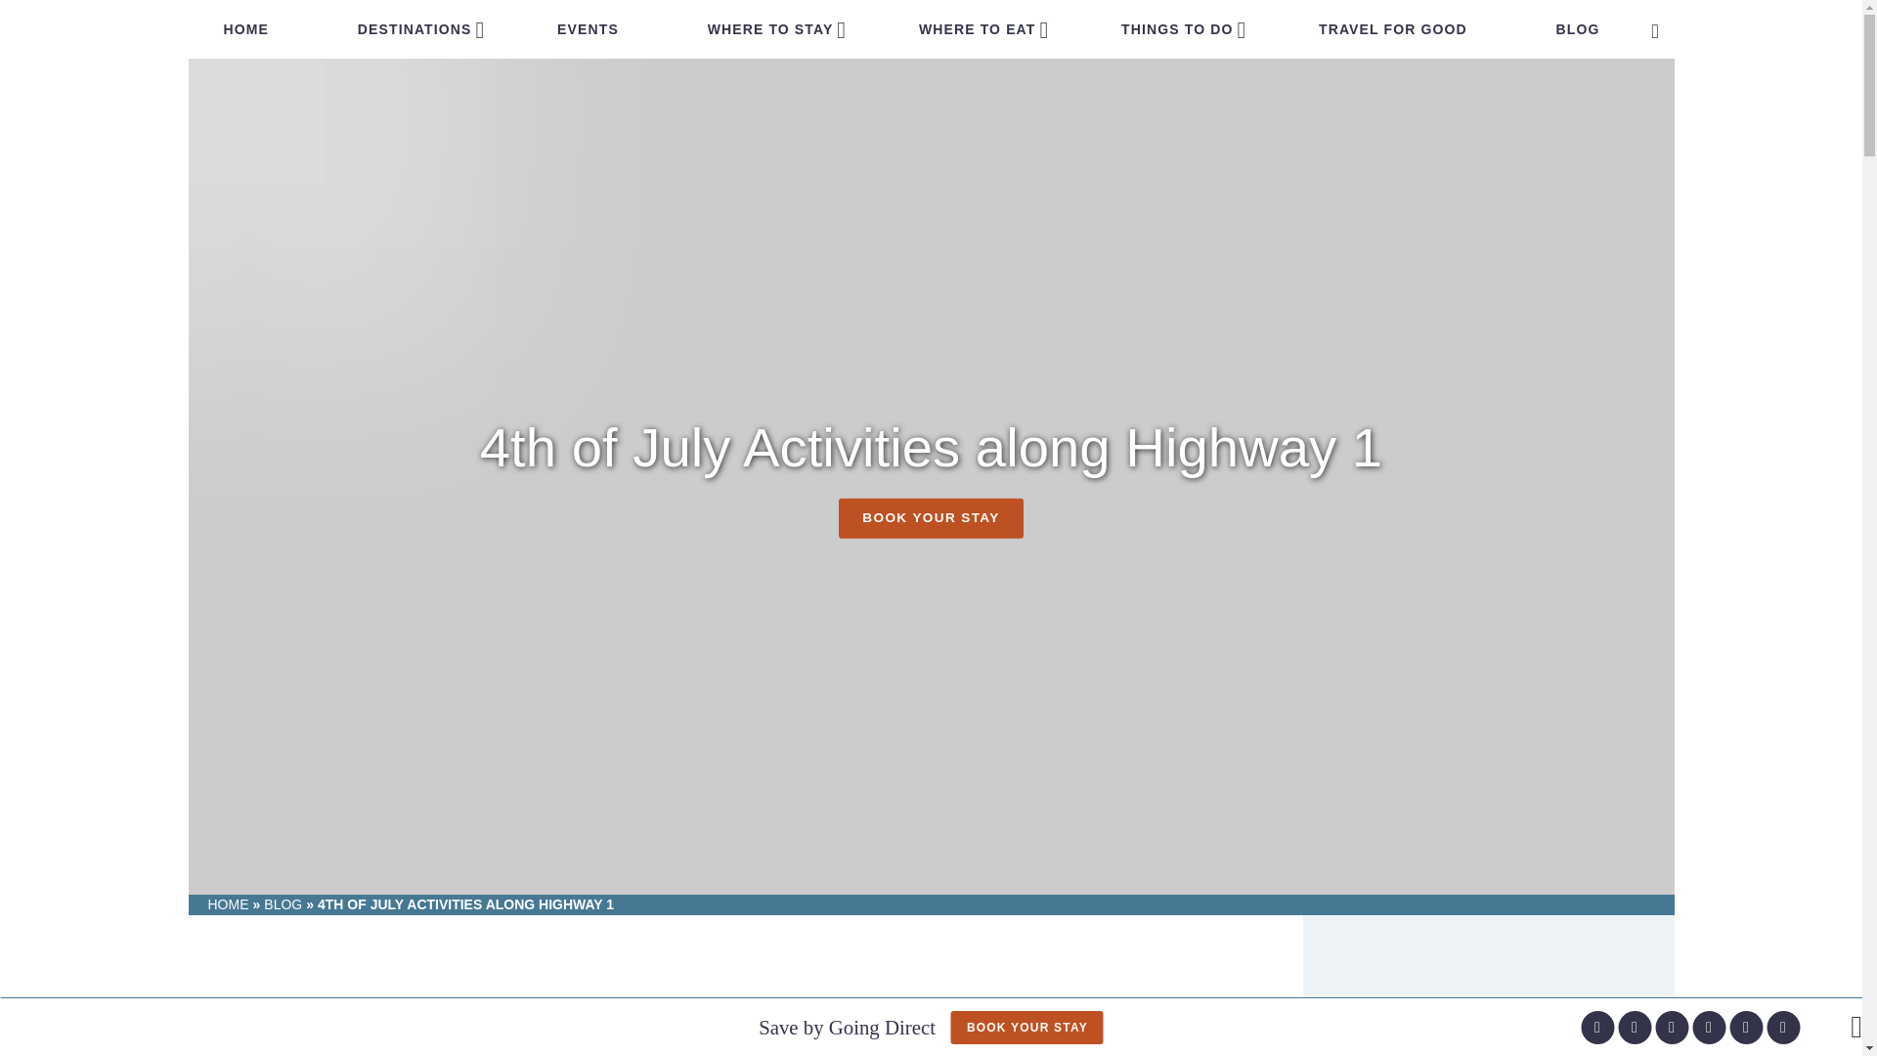 Image resolution: width=1877 pixels, height=1056 pixels. I want to click on THINGS TO DO, so click(1177, 29).